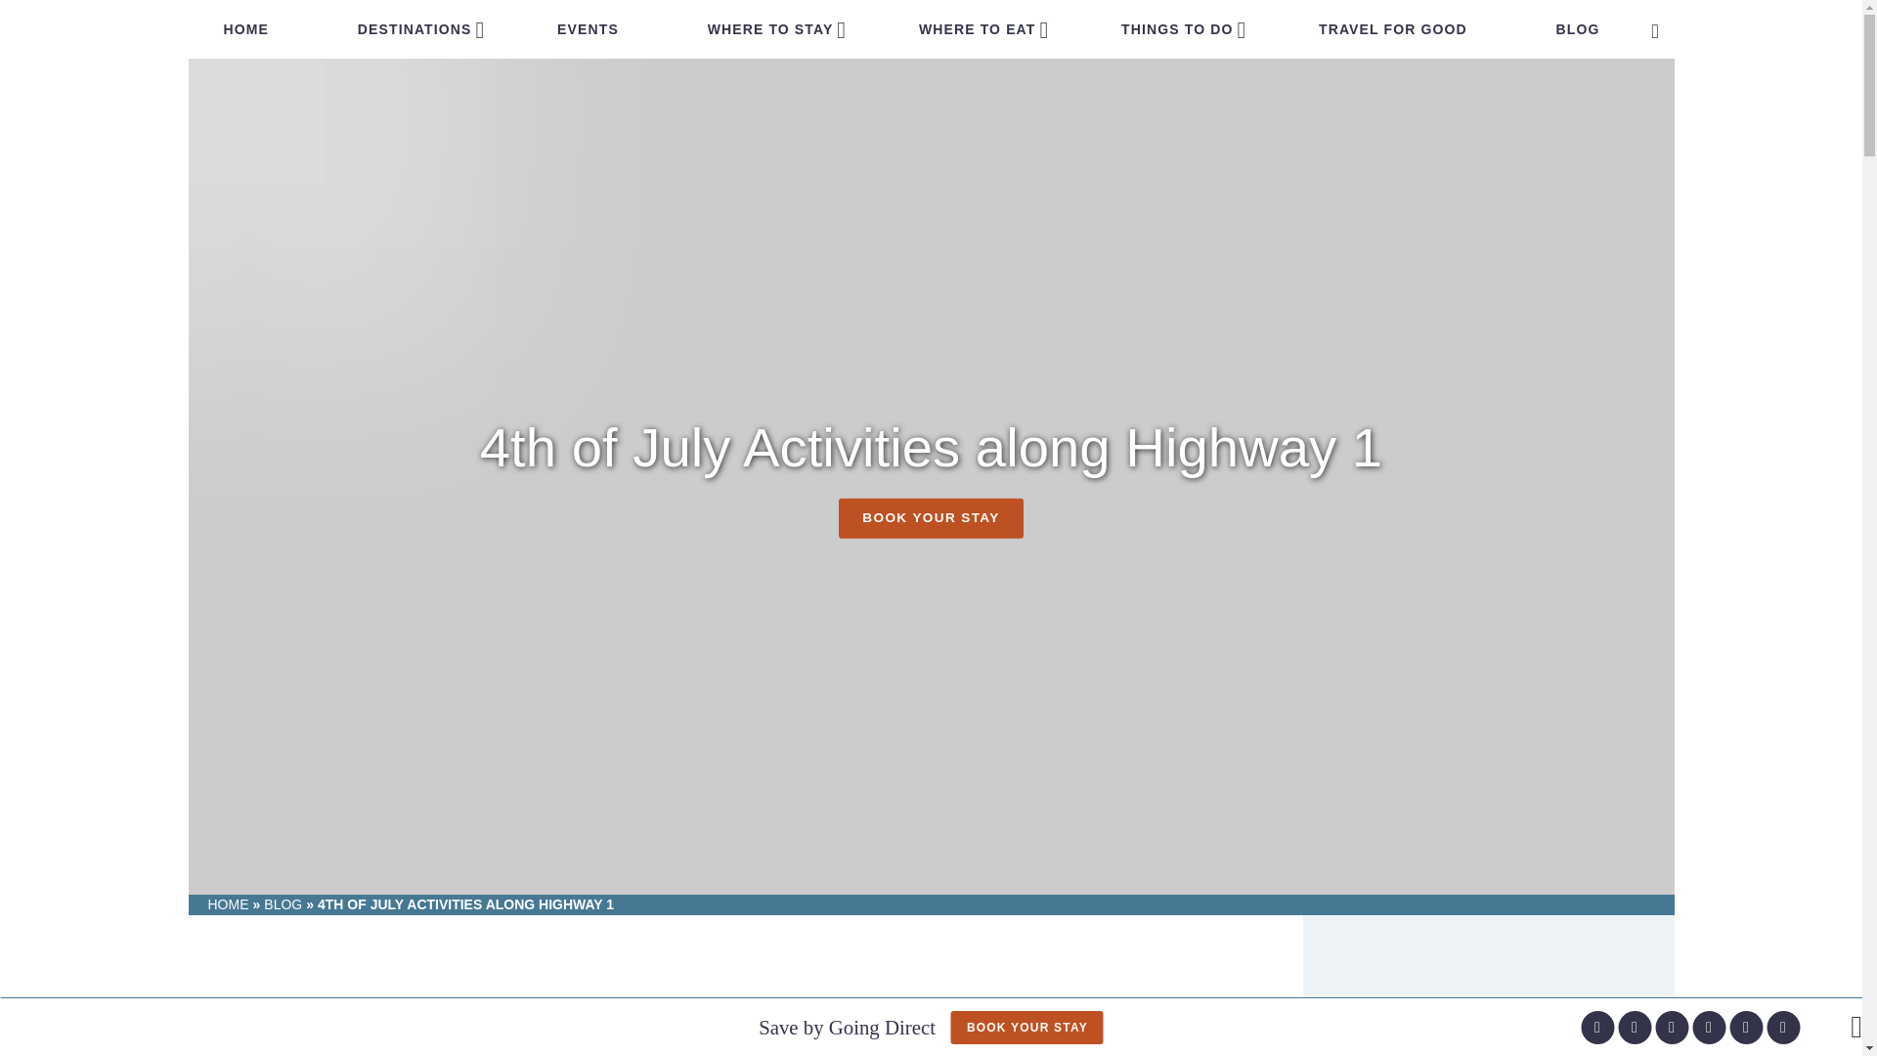 Image resolution: width=1877 pixels, height=1056 pixels. I want to click on THINGS TO DO, so click(1177, 29).